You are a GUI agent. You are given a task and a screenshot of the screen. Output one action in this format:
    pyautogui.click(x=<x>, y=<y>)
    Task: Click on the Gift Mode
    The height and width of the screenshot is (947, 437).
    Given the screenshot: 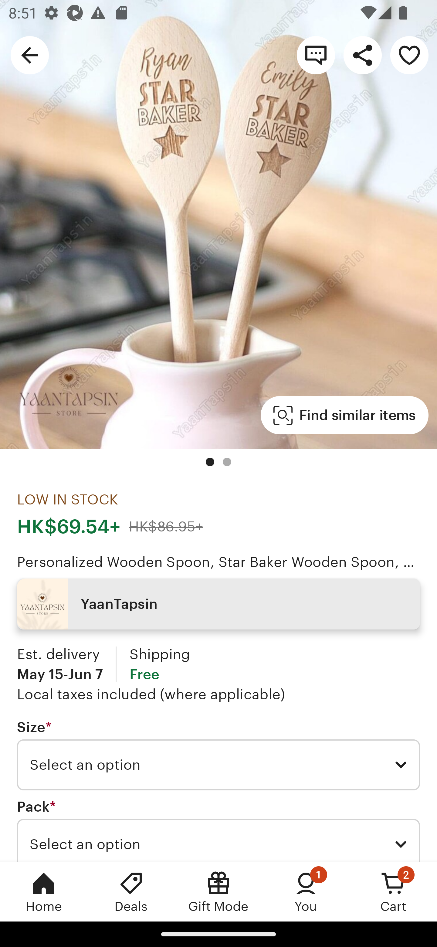 What is the action you would take?
    pyautogui.click(x=218, y=891)
    